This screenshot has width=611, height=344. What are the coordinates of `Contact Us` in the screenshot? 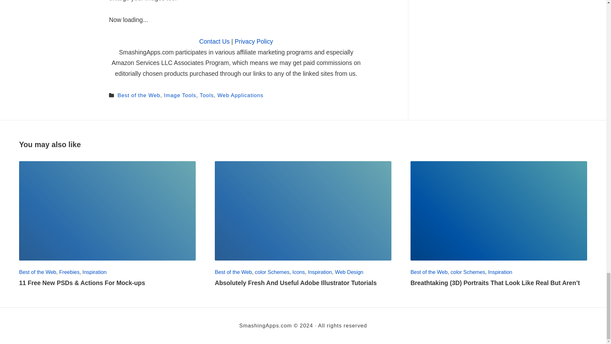 It's located at (214, 41).